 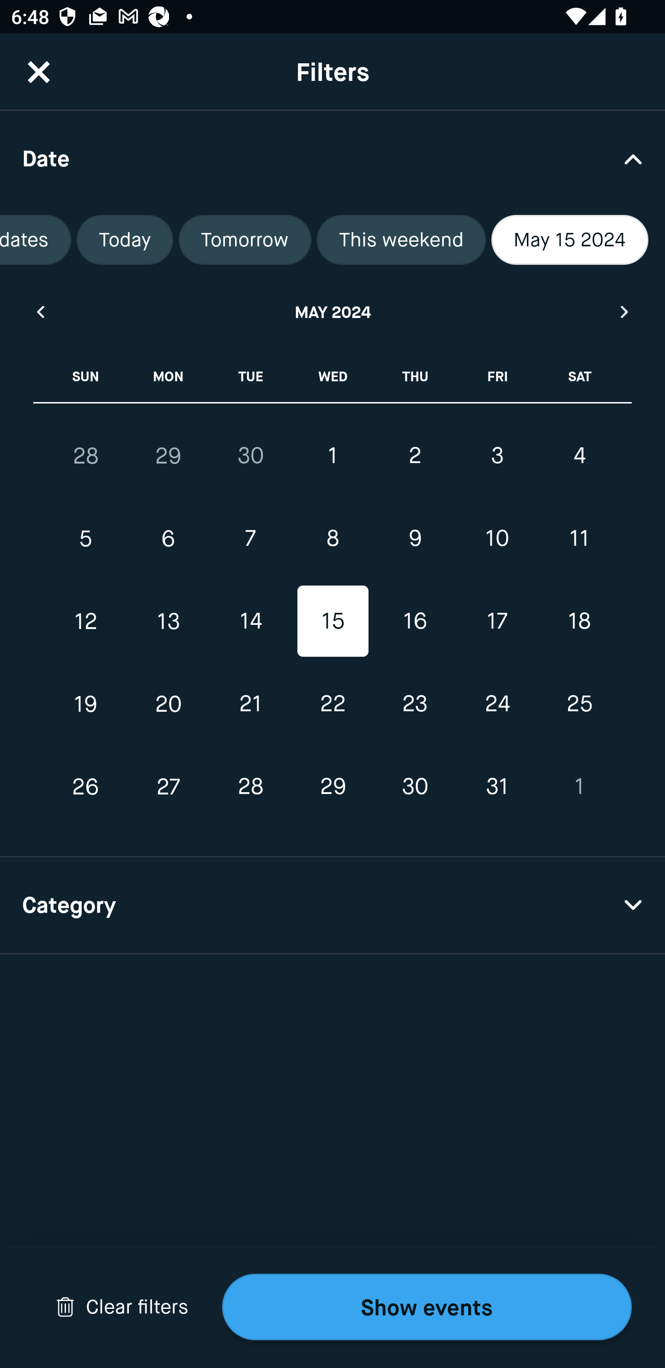 I want to click on All dates, so click(x=36, y=240).